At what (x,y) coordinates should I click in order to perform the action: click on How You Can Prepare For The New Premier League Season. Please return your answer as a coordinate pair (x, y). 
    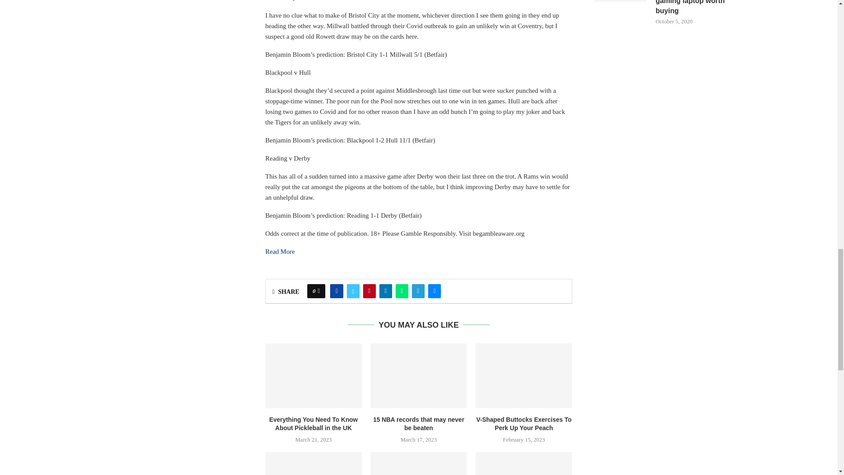
    Looking at the image, I should click on (524, 464).